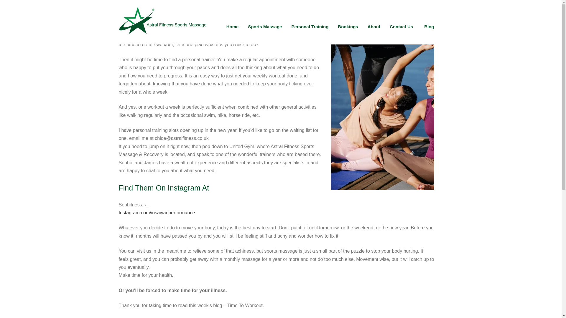 The image size is (566, 318). I want to click on Personal Training, so click(310, 26).